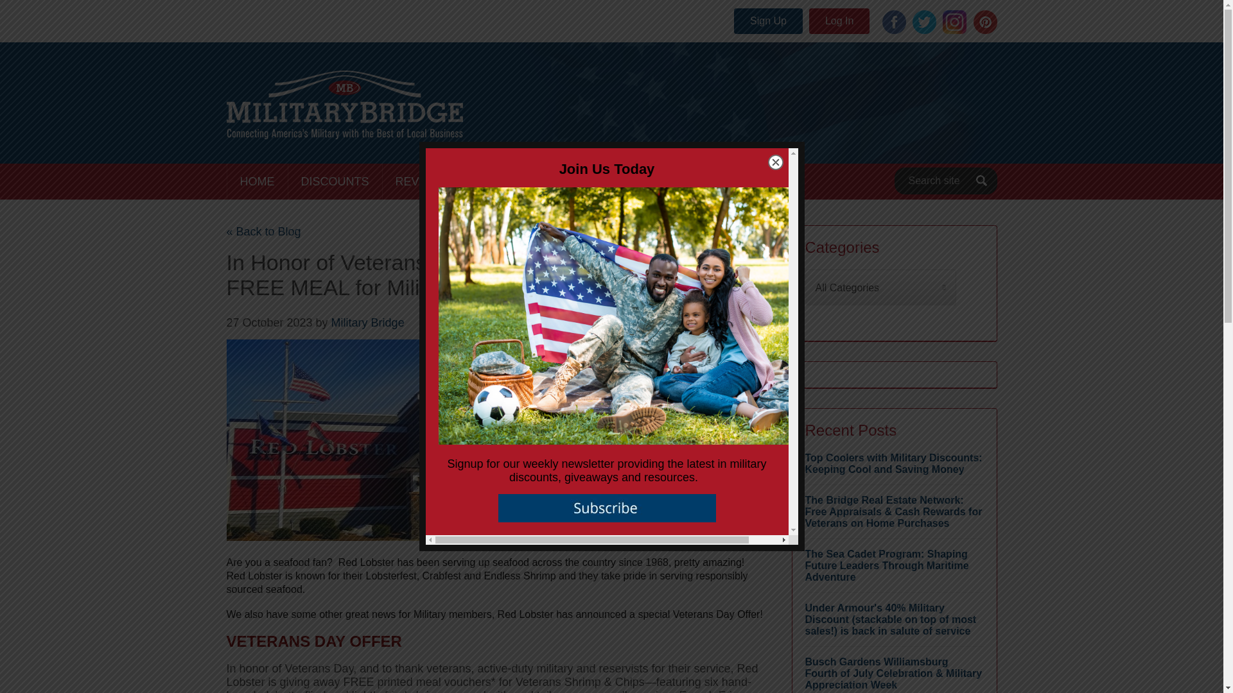 This screenshot has width=1233, height=693. What do you see at coordinates (614, 181) in the screenshot?
I see `RESOURCES` at bounding box center [614, 181].